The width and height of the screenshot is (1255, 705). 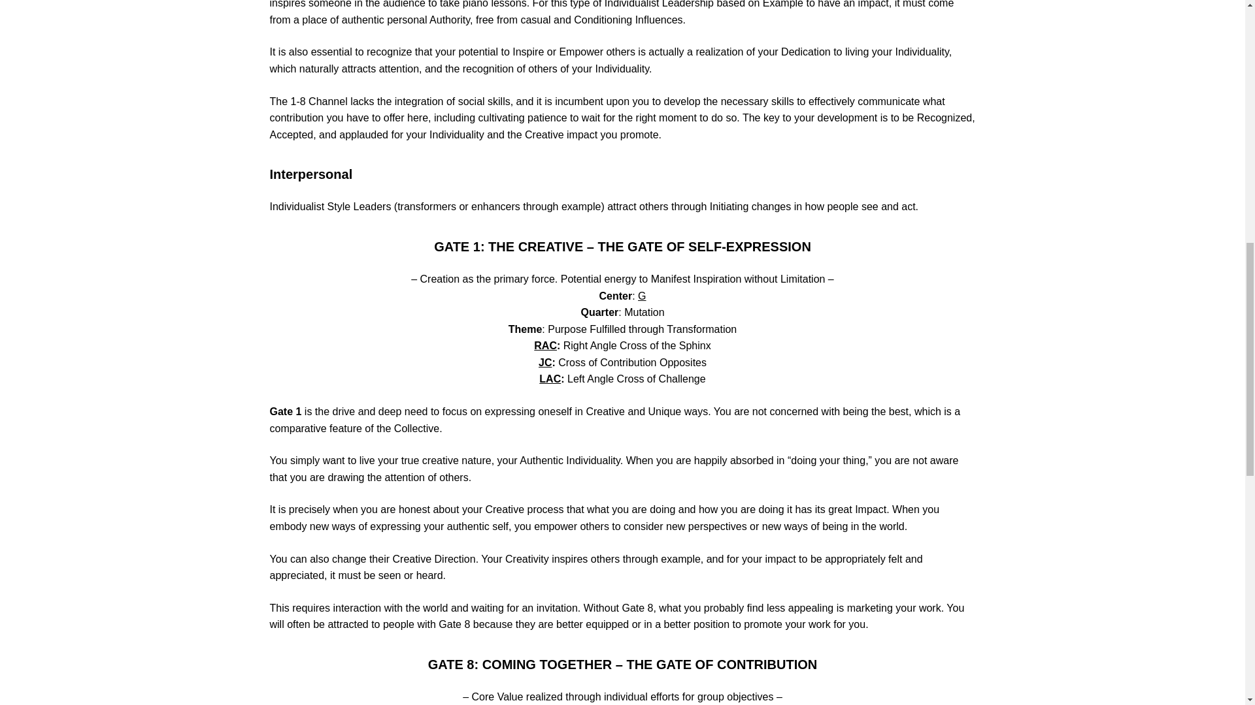 What do you see at coordinates (642, 296) in the screenshot?
I see `G` at bounding box center [642, 296].